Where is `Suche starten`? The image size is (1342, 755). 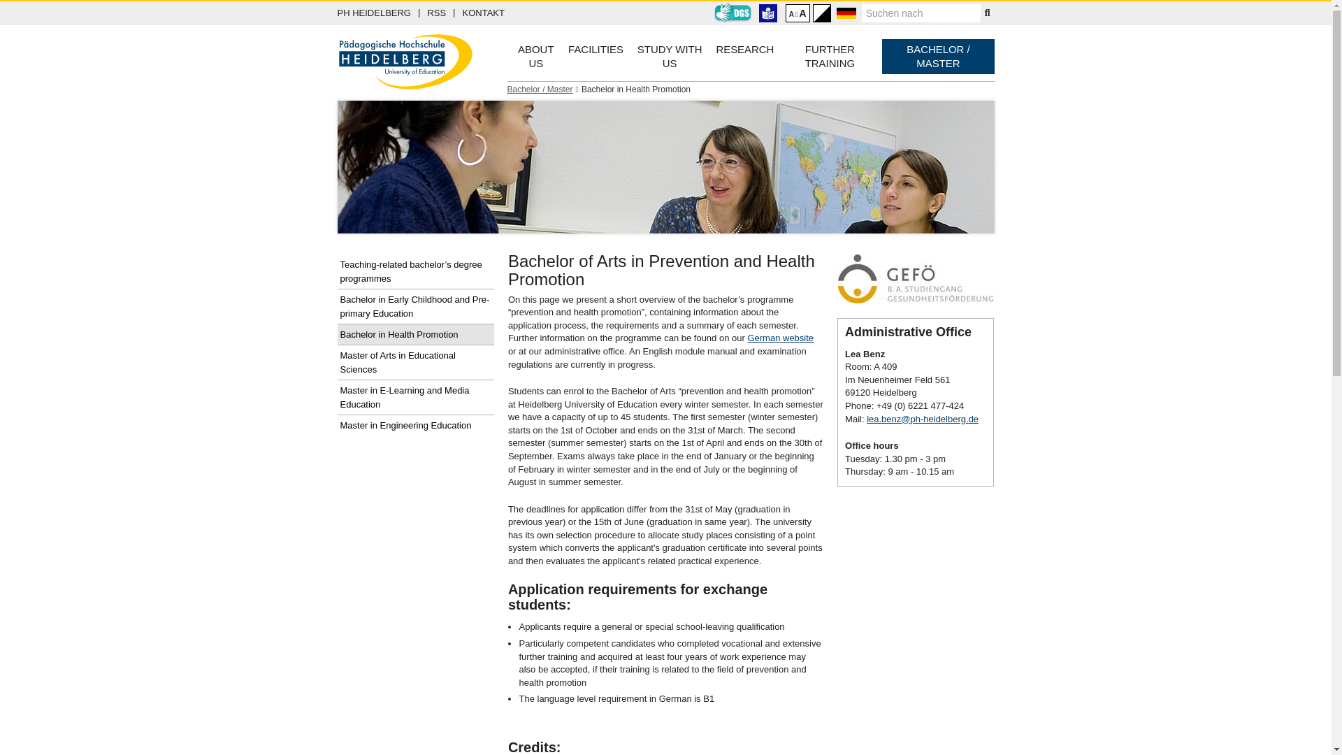 Suche starten is located at coordinates (596, 50).